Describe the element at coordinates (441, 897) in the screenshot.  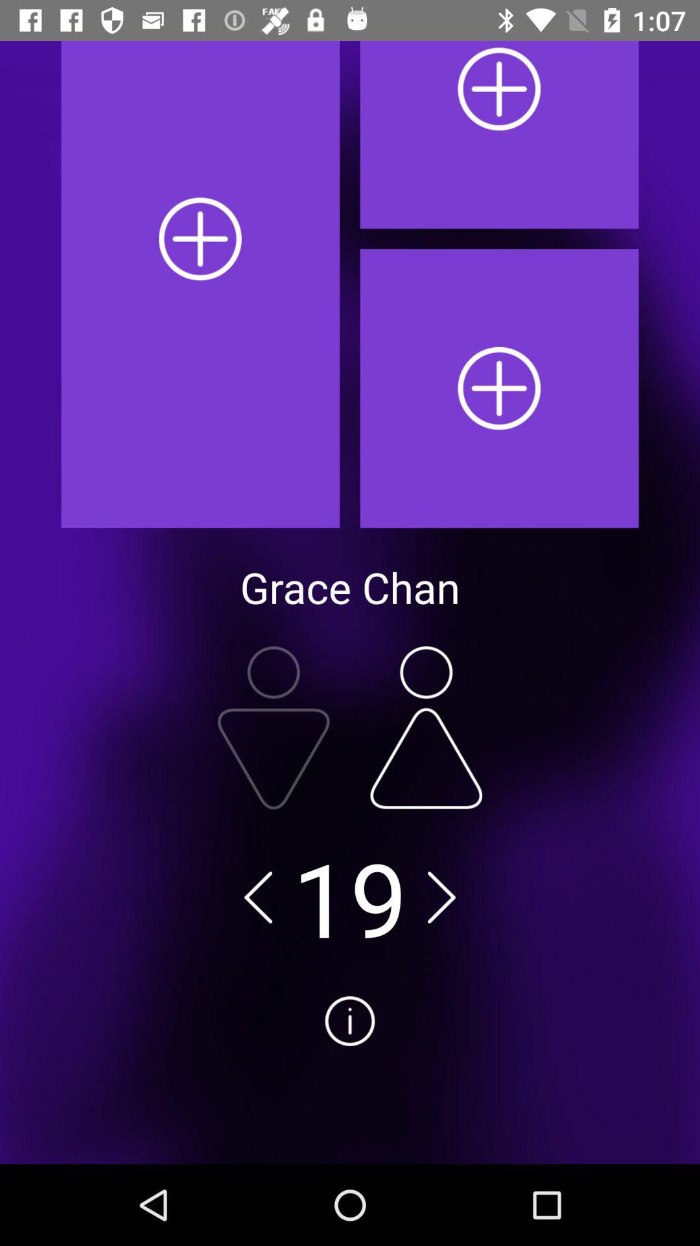
I see `go to next number` at that location.